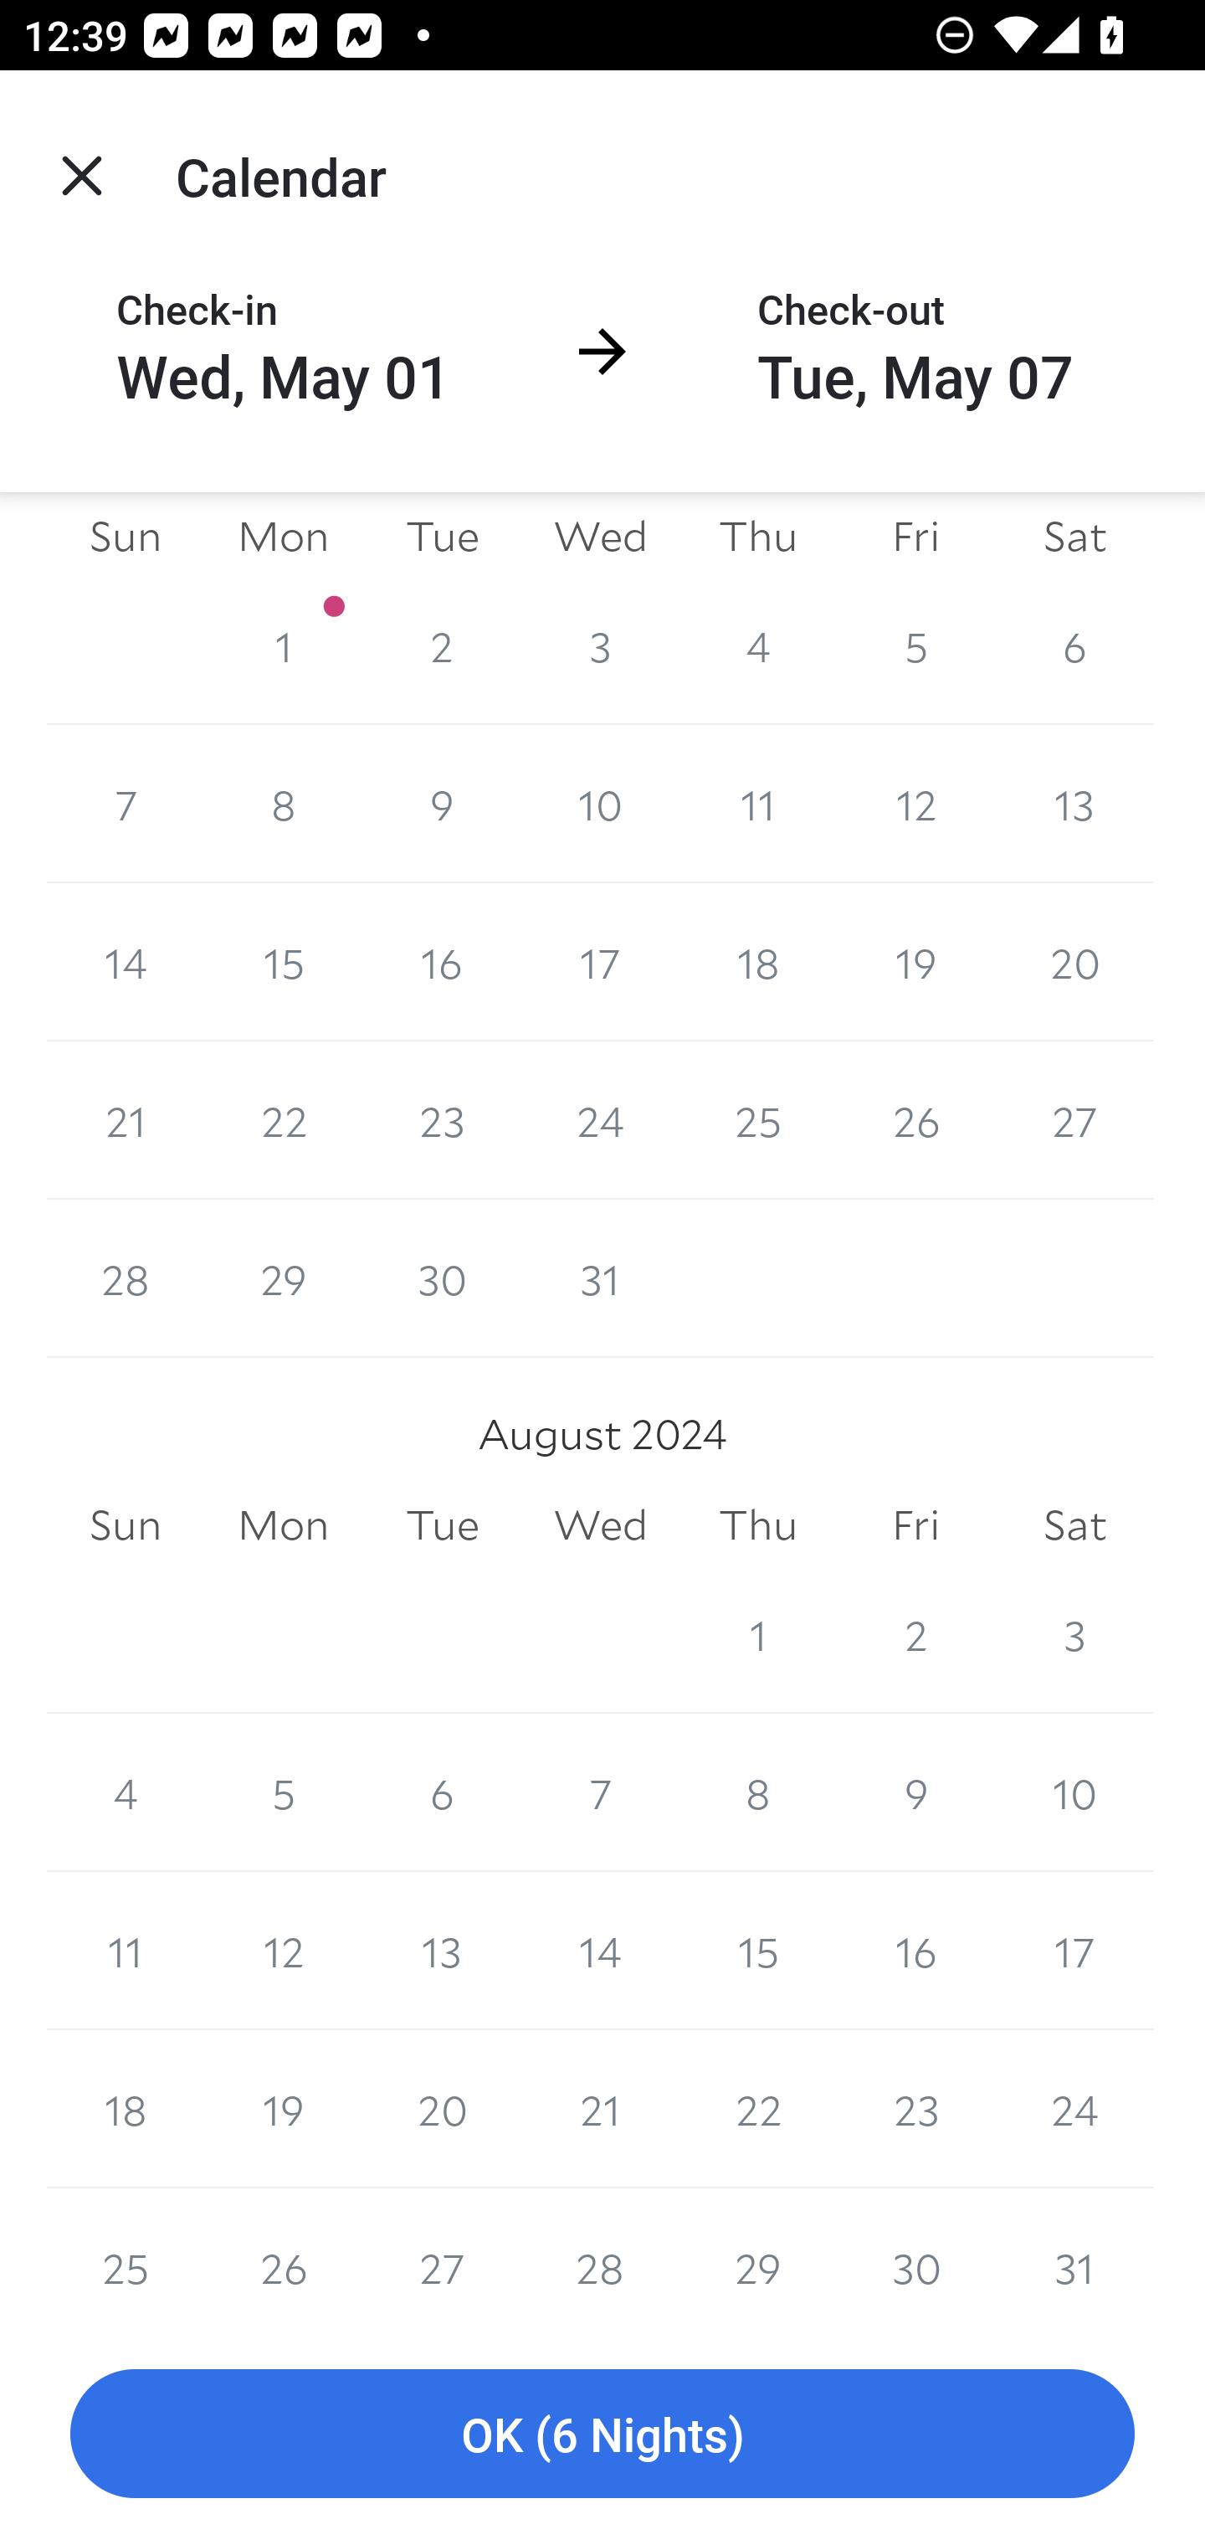 The height and width of the screenshot is (2545, 1205). Describe the element at coordinates (442, 1278) in the screenshot. I see `30 30 July 2024` at that location.